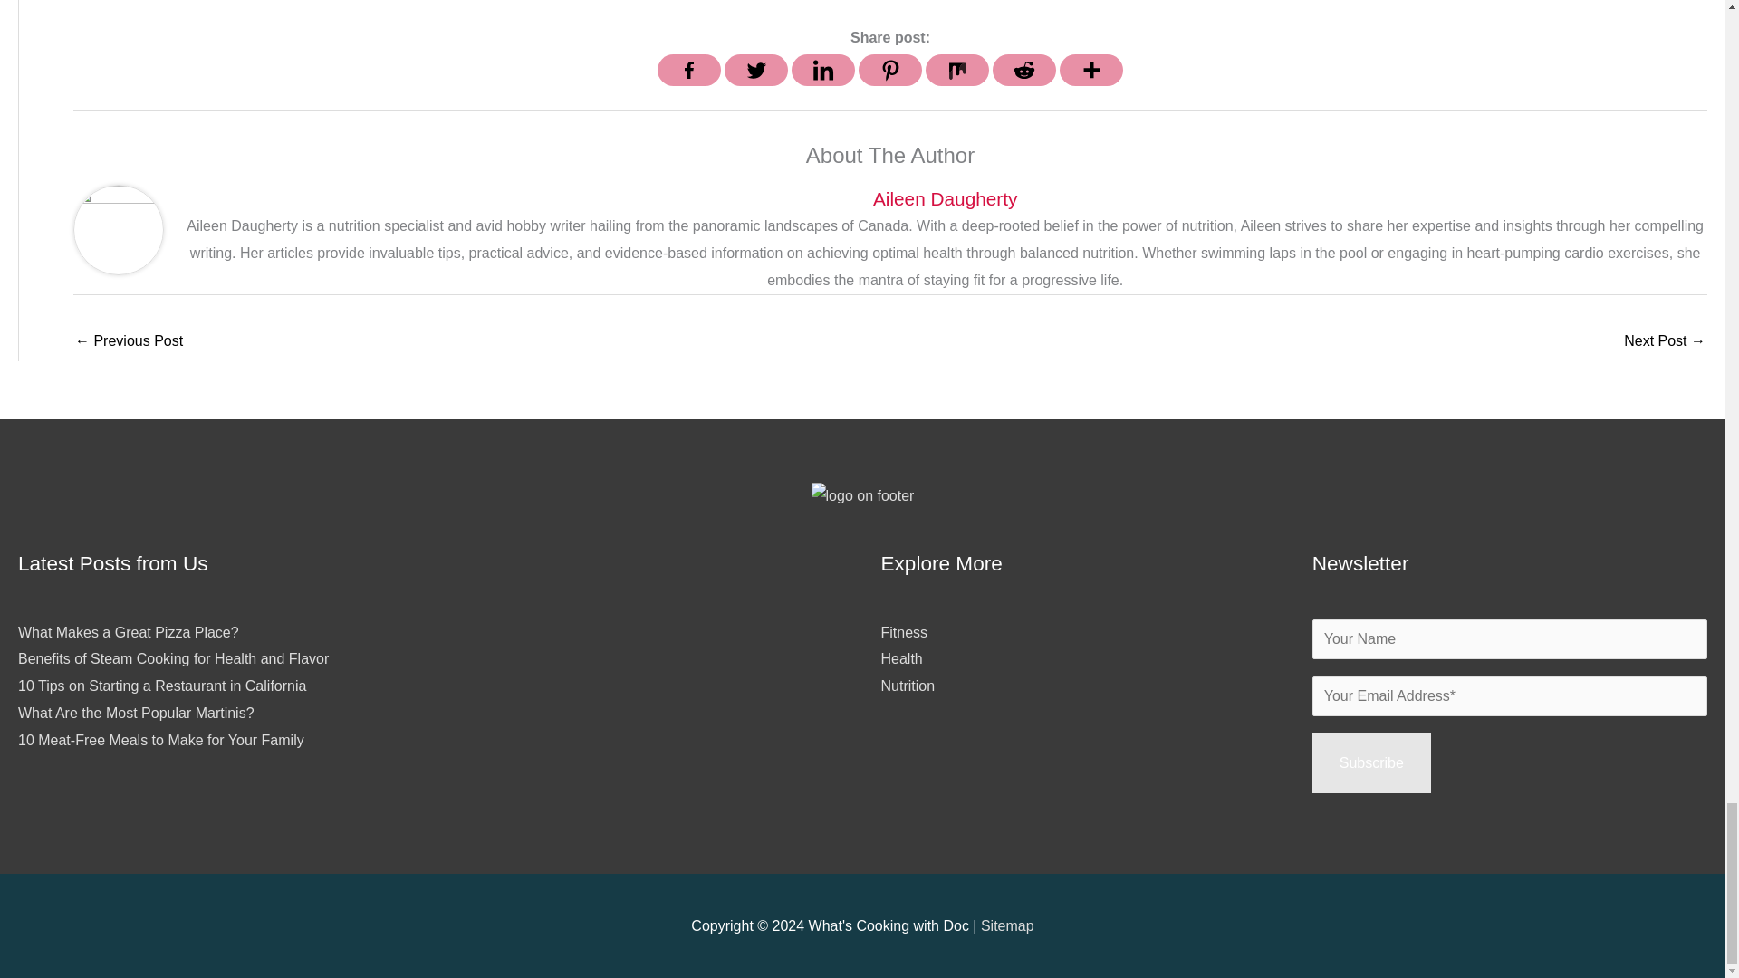  Describe the element at coordinates (1665, 342) in the screenshot. I see `6 Super Easy Things to Do to Improve Indoor Air Quality` at that location.